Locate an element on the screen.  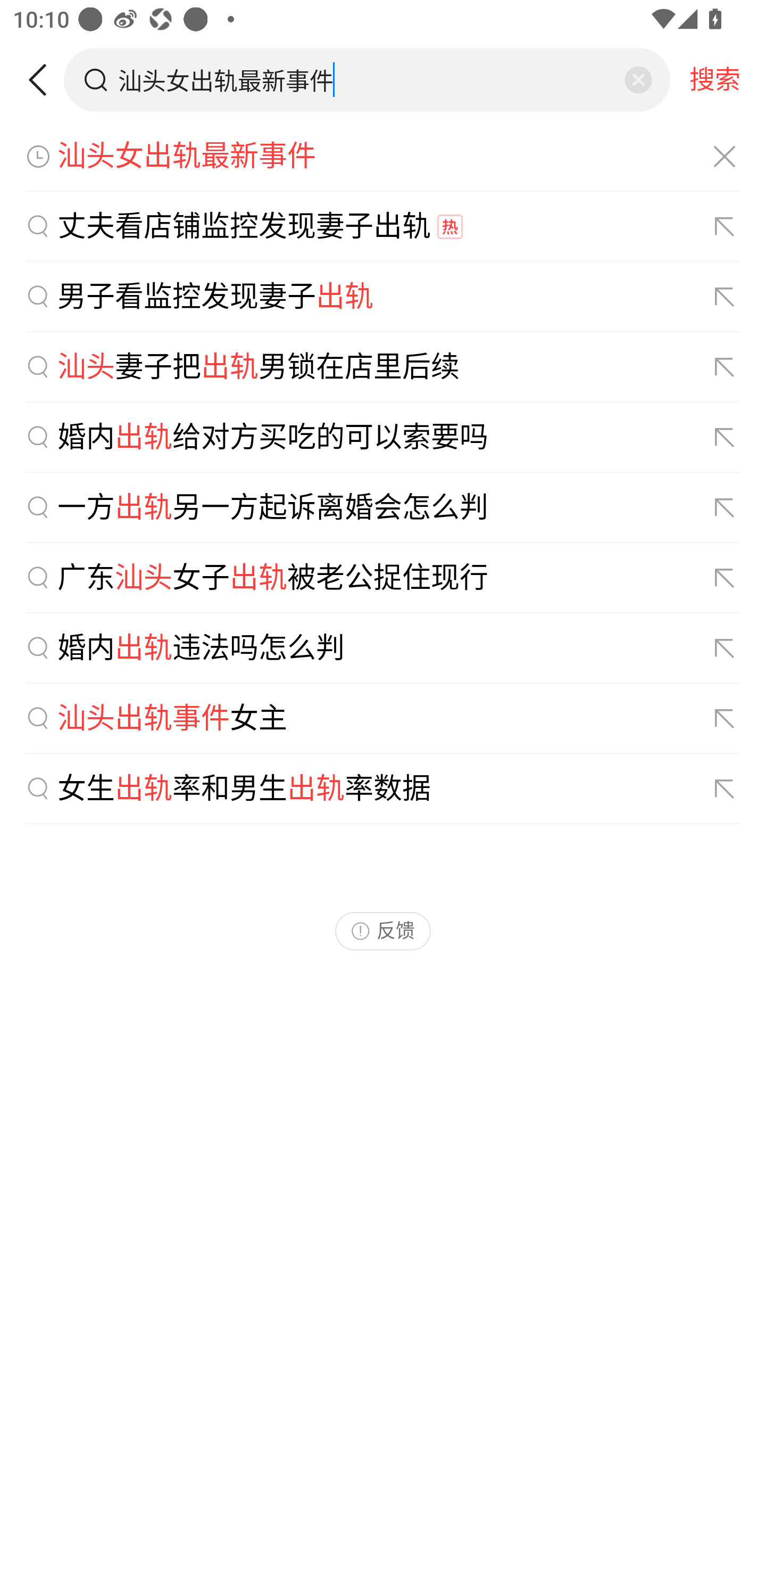
填充搜索词一方出轨另一方起诉离婚会怎么判至搜索框 is located at coordinates (725, 507).